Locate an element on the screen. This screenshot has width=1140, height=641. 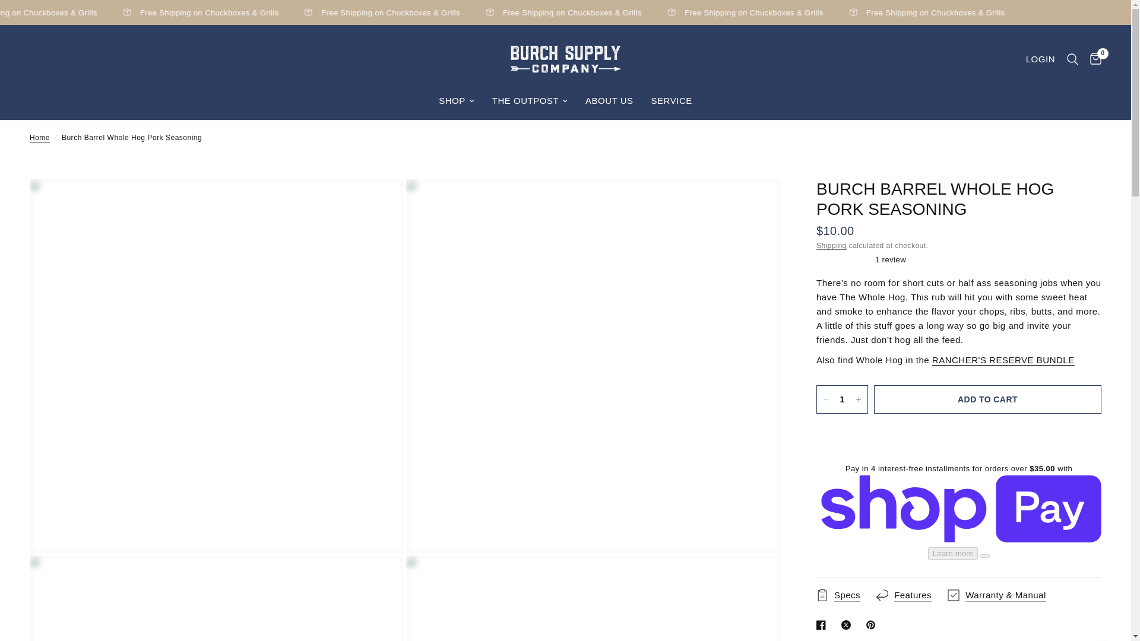
1 review is located at coordinates (958, 259).